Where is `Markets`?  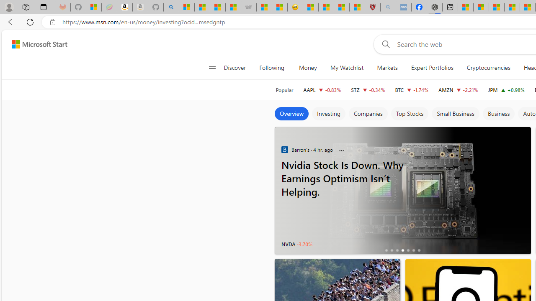 Markets is located at coordinates (387, 68).